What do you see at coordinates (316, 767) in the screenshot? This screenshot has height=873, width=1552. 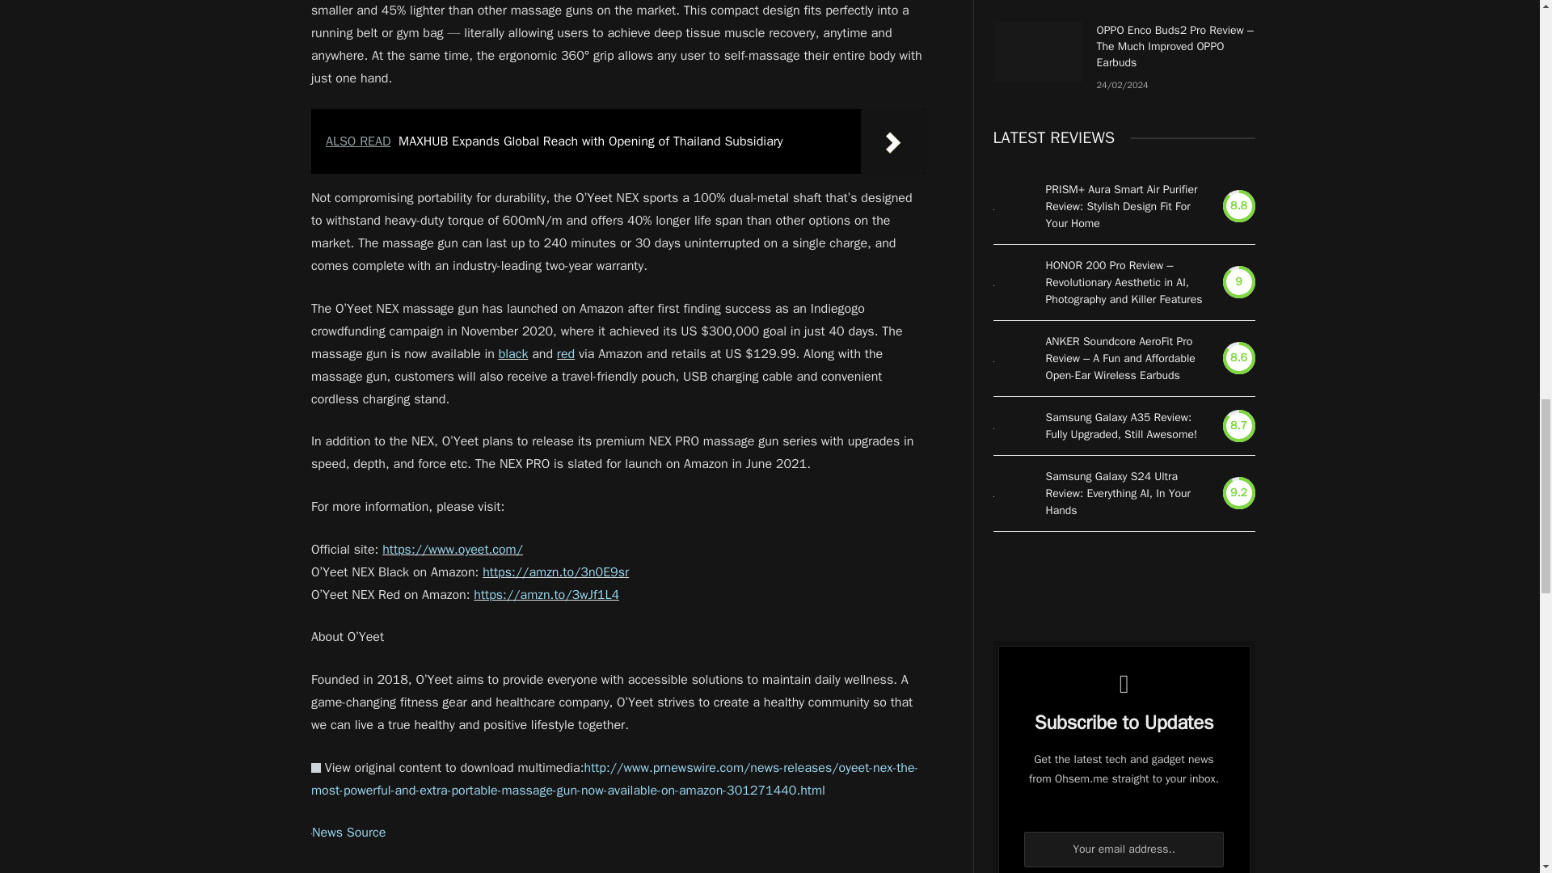 I see `Cision` at bounding box center [316, 767].